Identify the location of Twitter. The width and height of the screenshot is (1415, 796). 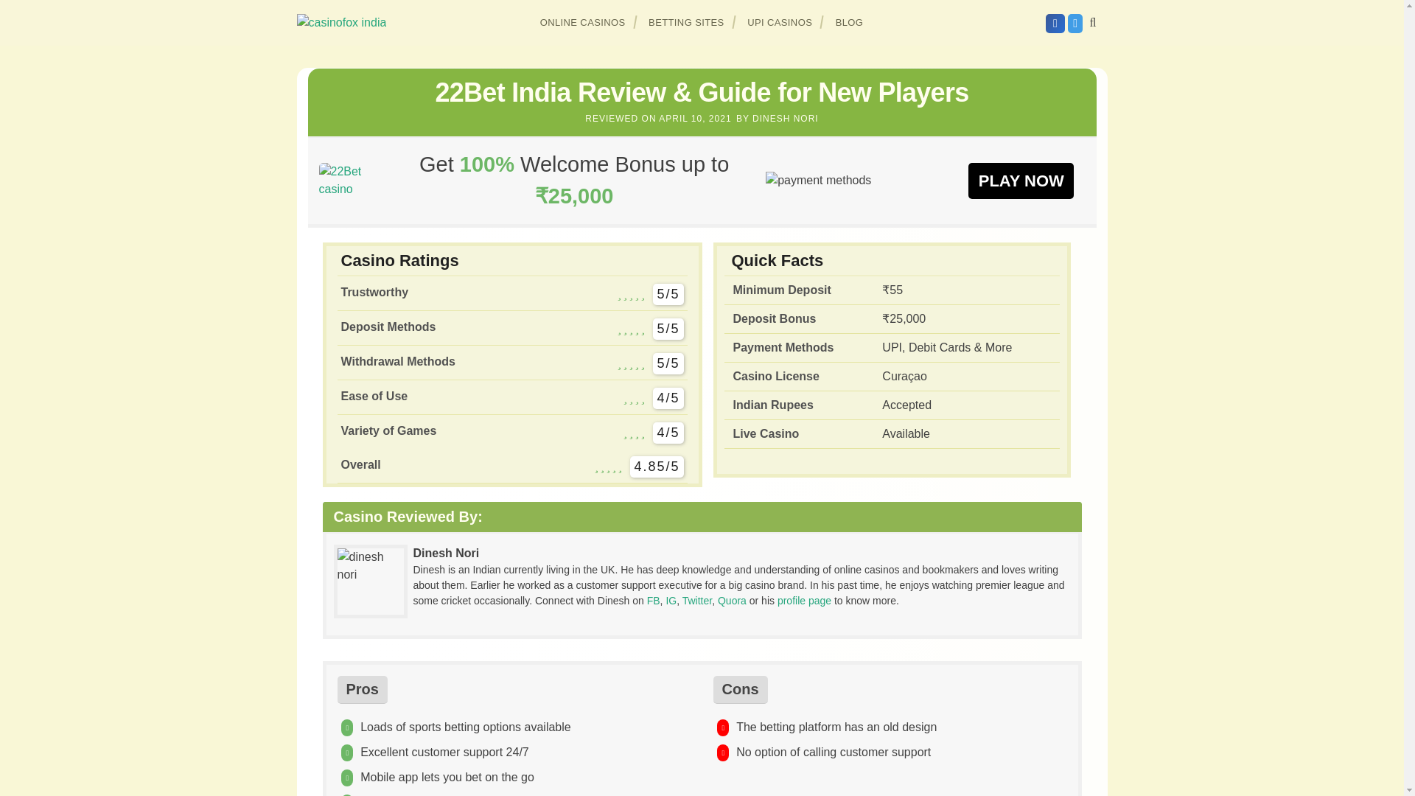
(696, 600).